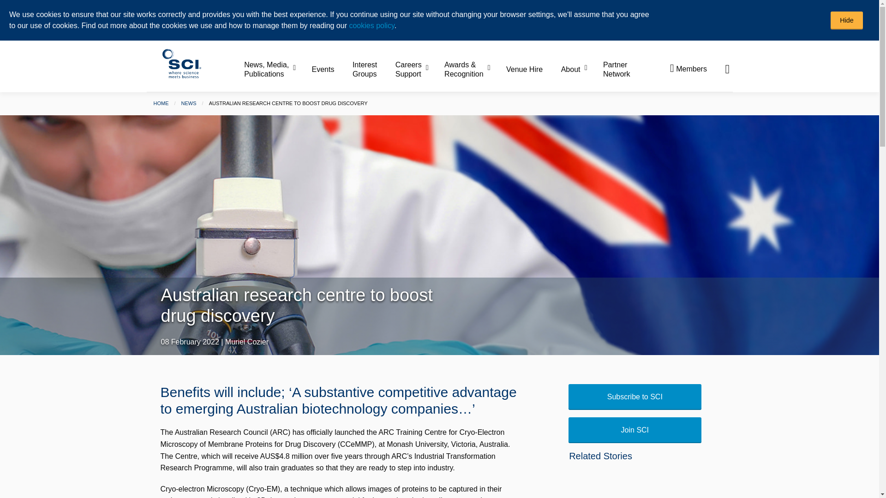  What do you see at coordinates (373, 70) in the screenshot?
I see `Interest Groups` at bounding box center [373, 70].